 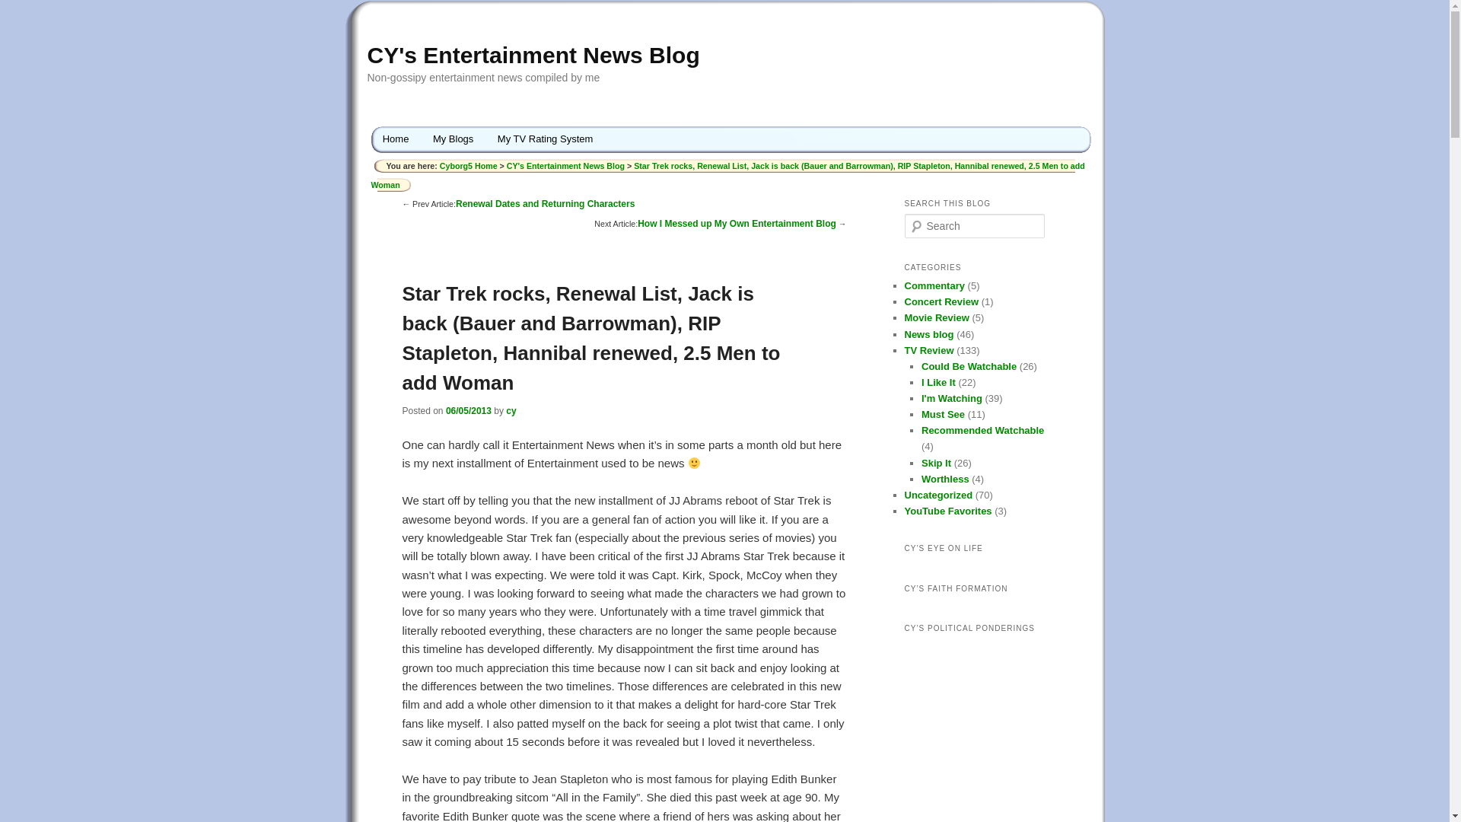 What do you see at coordinates (938, 382) in the screenshot?
I see `I Like It` at bounding box center [938, 382].